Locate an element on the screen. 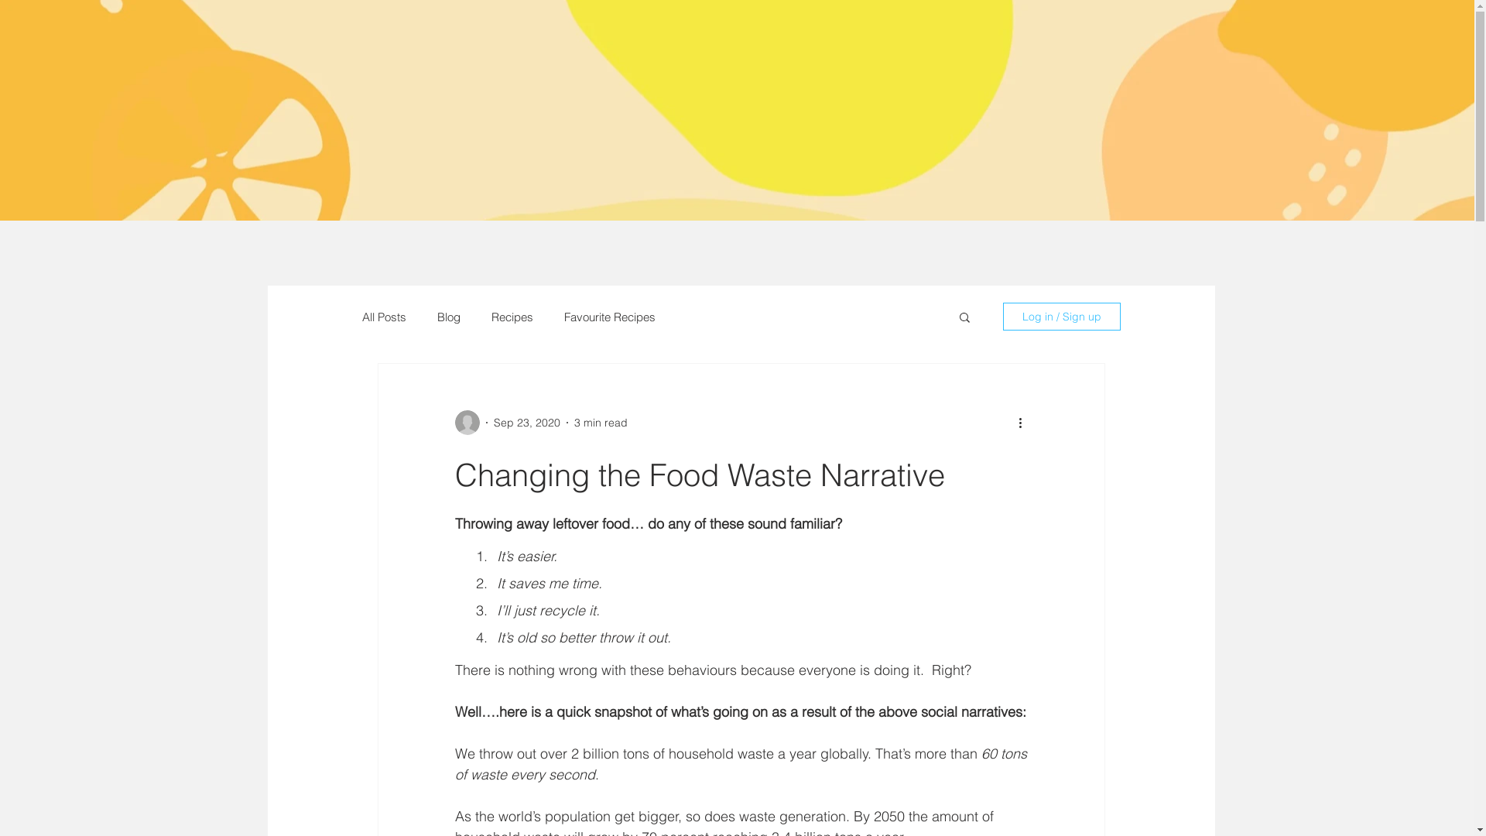 The height and width of the screenshot is (836, 1486). Log in / Sign up is located at coordinates (1062, 317).